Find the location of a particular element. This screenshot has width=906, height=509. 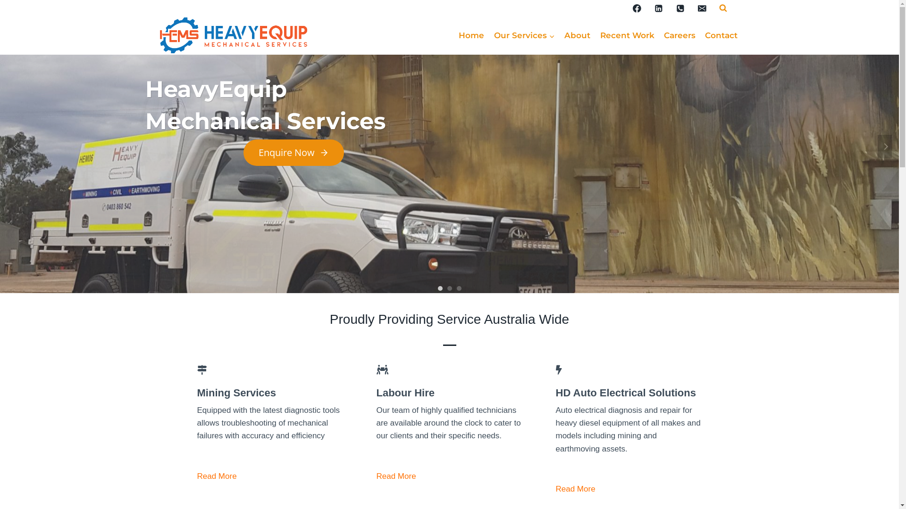

Enquire Now is located at coordinates (294, 153).